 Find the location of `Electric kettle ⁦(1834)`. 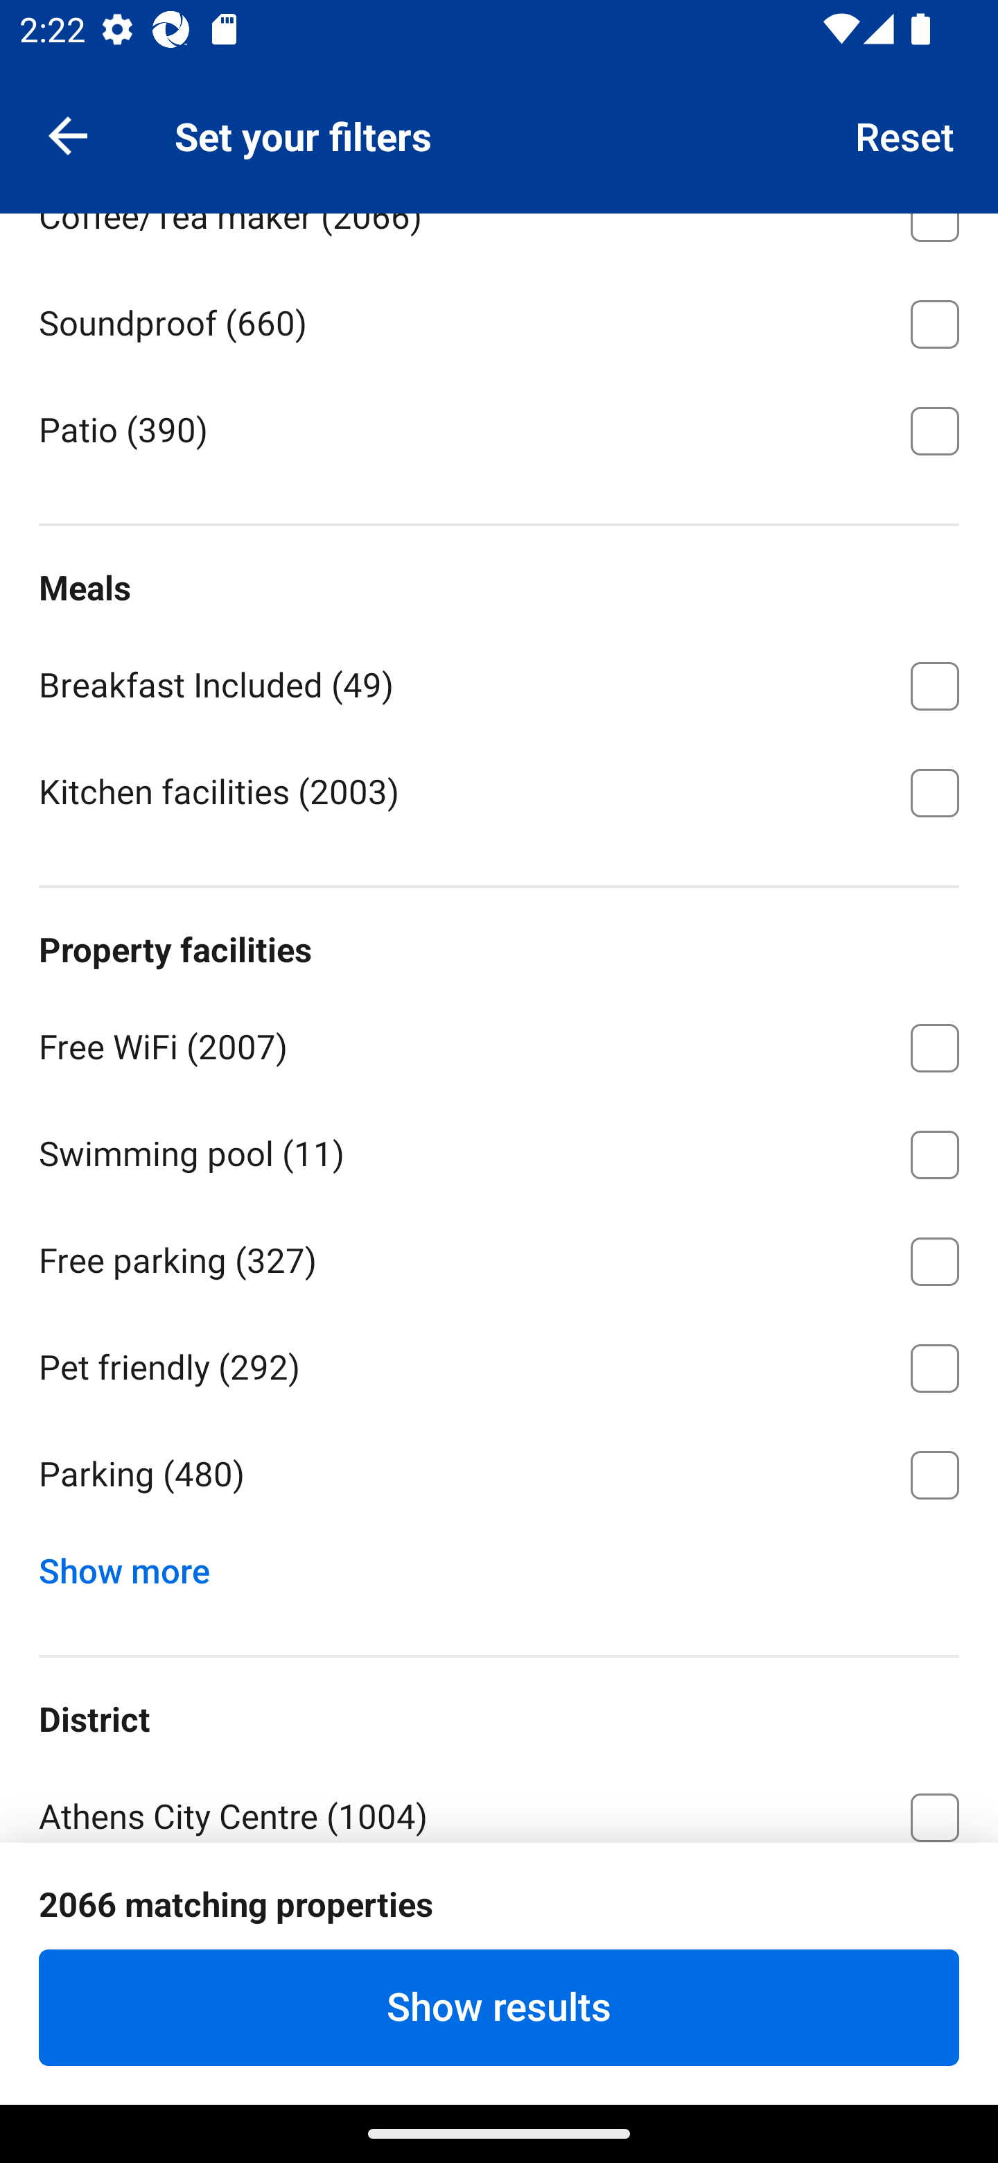

Electric kettle ⁦(1834) is located at coordinates (499, 105).